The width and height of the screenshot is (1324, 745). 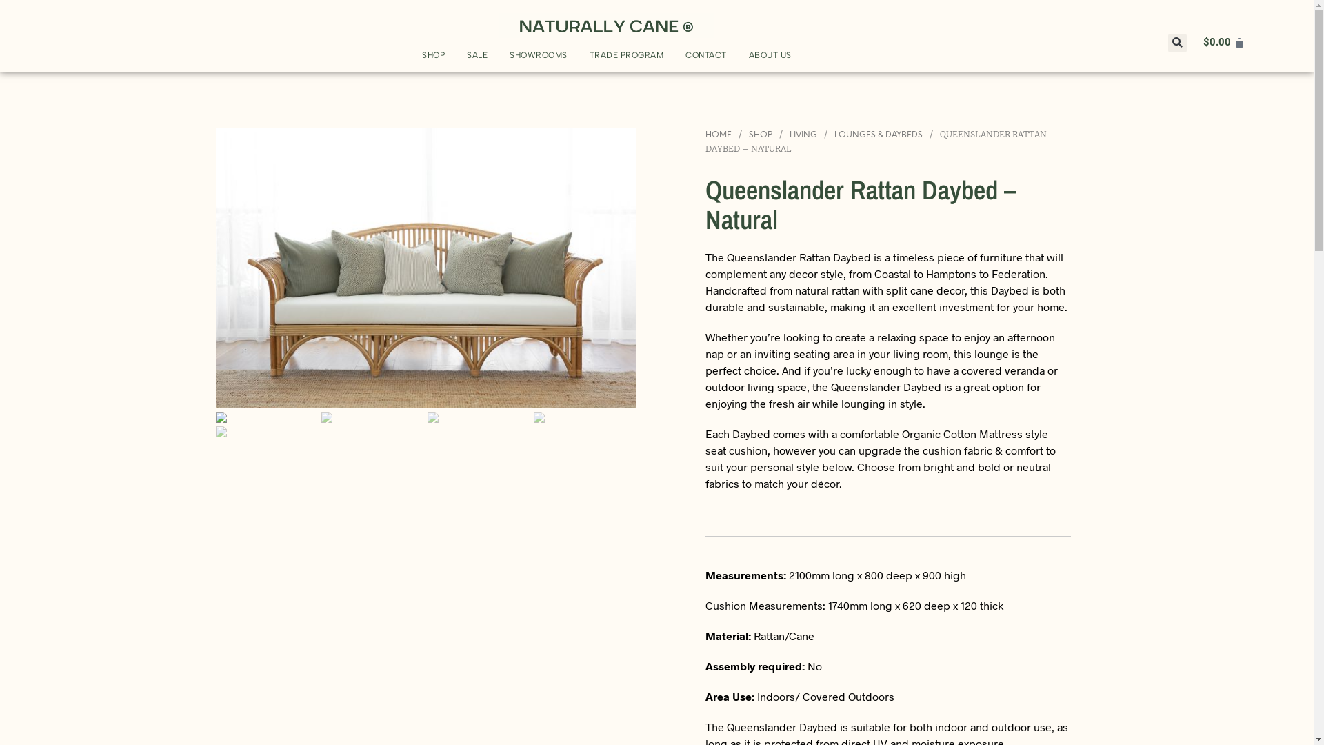 I want to click on HOME, so click(x=718, y=135).